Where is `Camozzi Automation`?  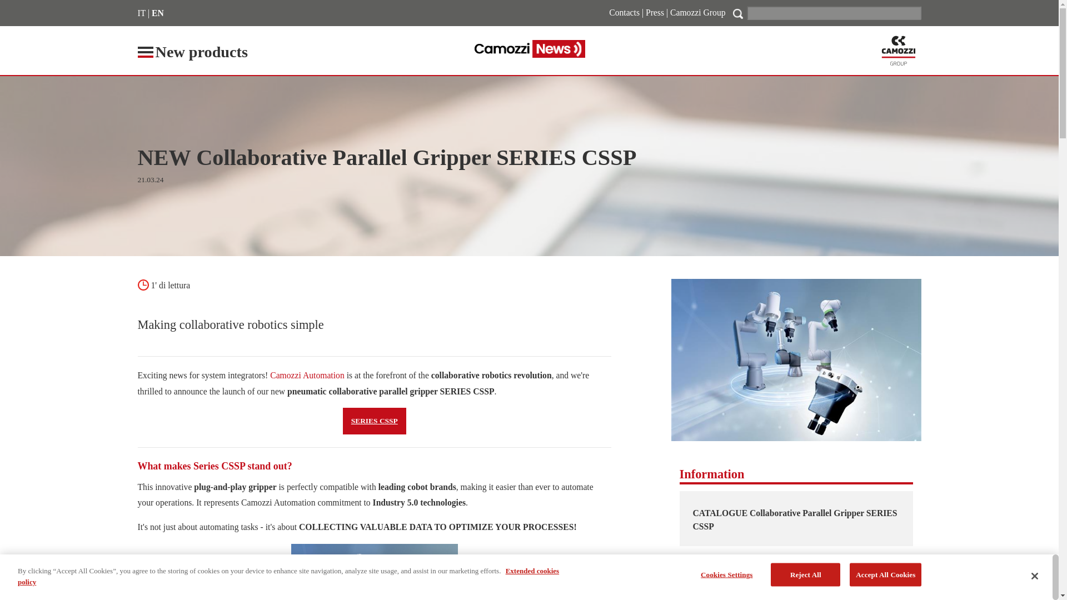 Camozzi Automation is located at coordinates (307, 375).